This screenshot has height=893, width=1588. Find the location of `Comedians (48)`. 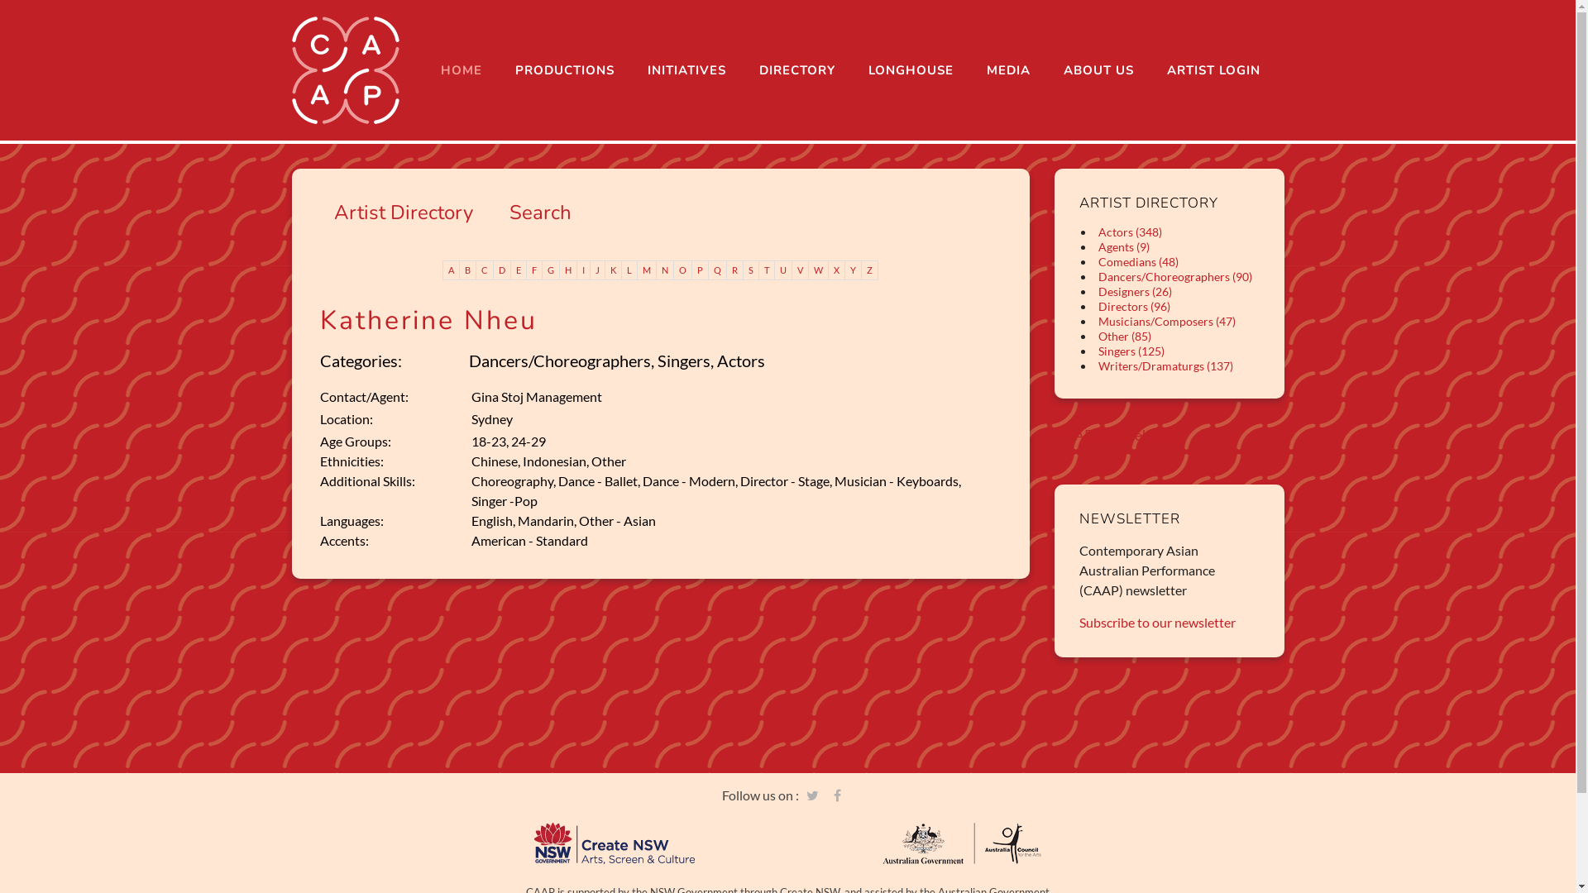

Comedians (48) is located at coordinates (1138, 261).